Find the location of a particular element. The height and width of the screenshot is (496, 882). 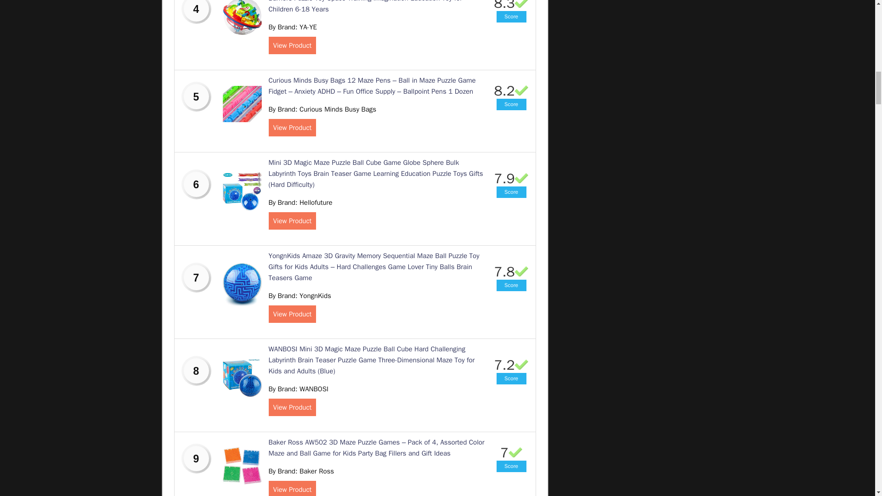

View Product is located at coordinates (292, 128).